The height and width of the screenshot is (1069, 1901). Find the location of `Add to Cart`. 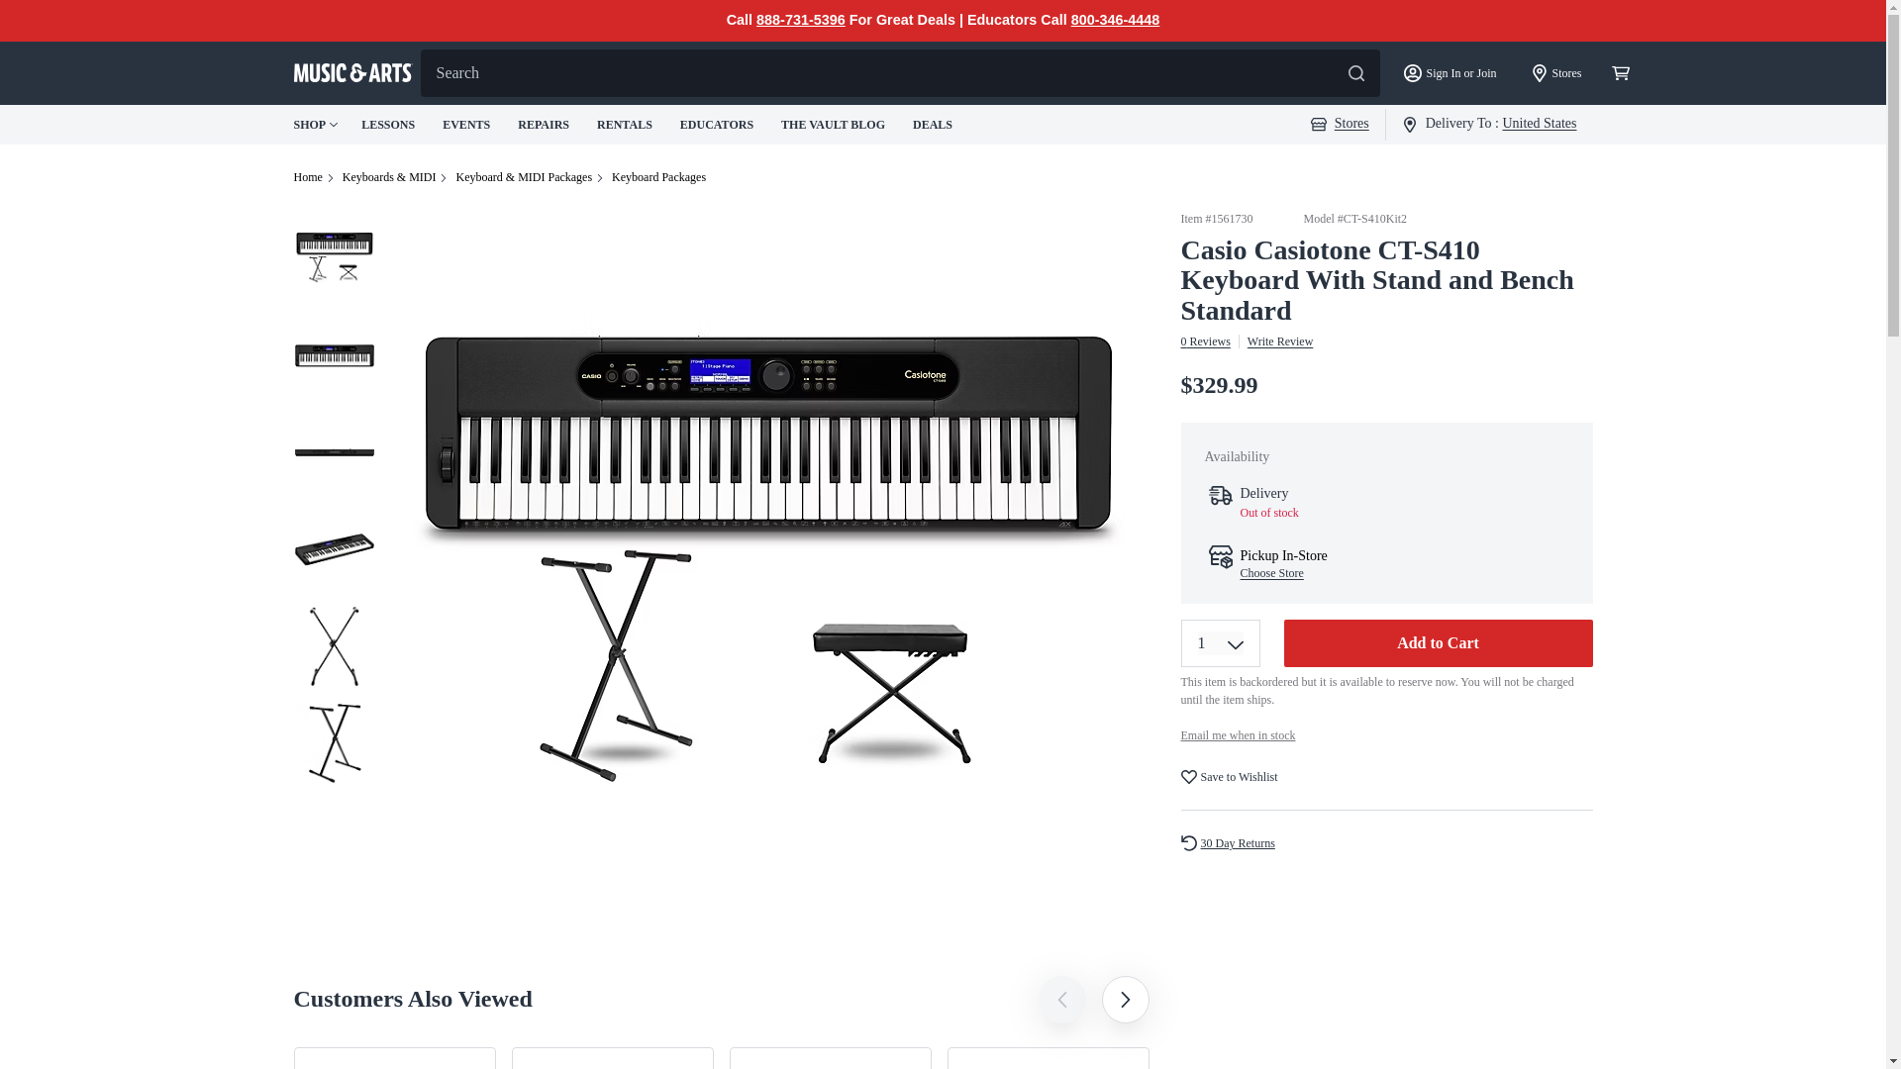

Add to Cart is located at coordinates (1438, 643).